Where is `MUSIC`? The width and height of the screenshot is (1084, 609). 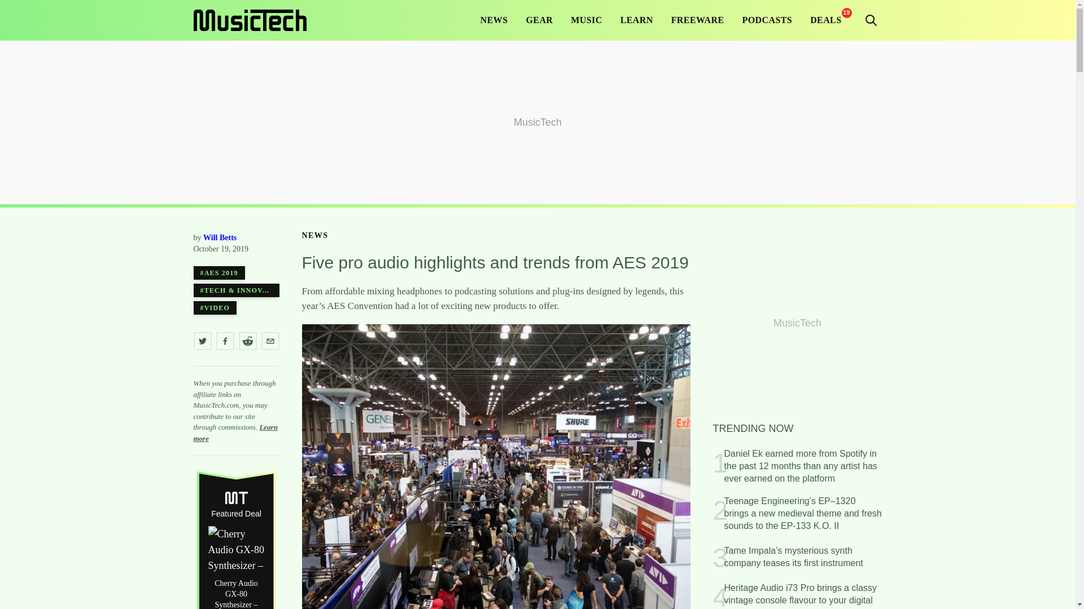
MUSIC is located at coordinates (586, 20).